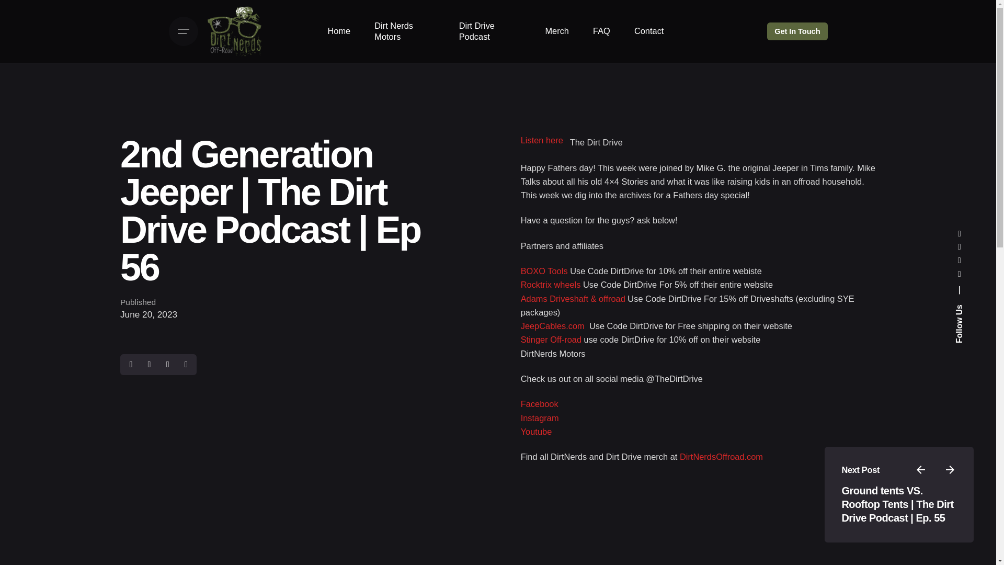 The image size is (1004, 565). What do you see at coordinates (405, 31) in the screenshot?
I see `Dirt Nerds Motors` at bounding box center [405, 31].